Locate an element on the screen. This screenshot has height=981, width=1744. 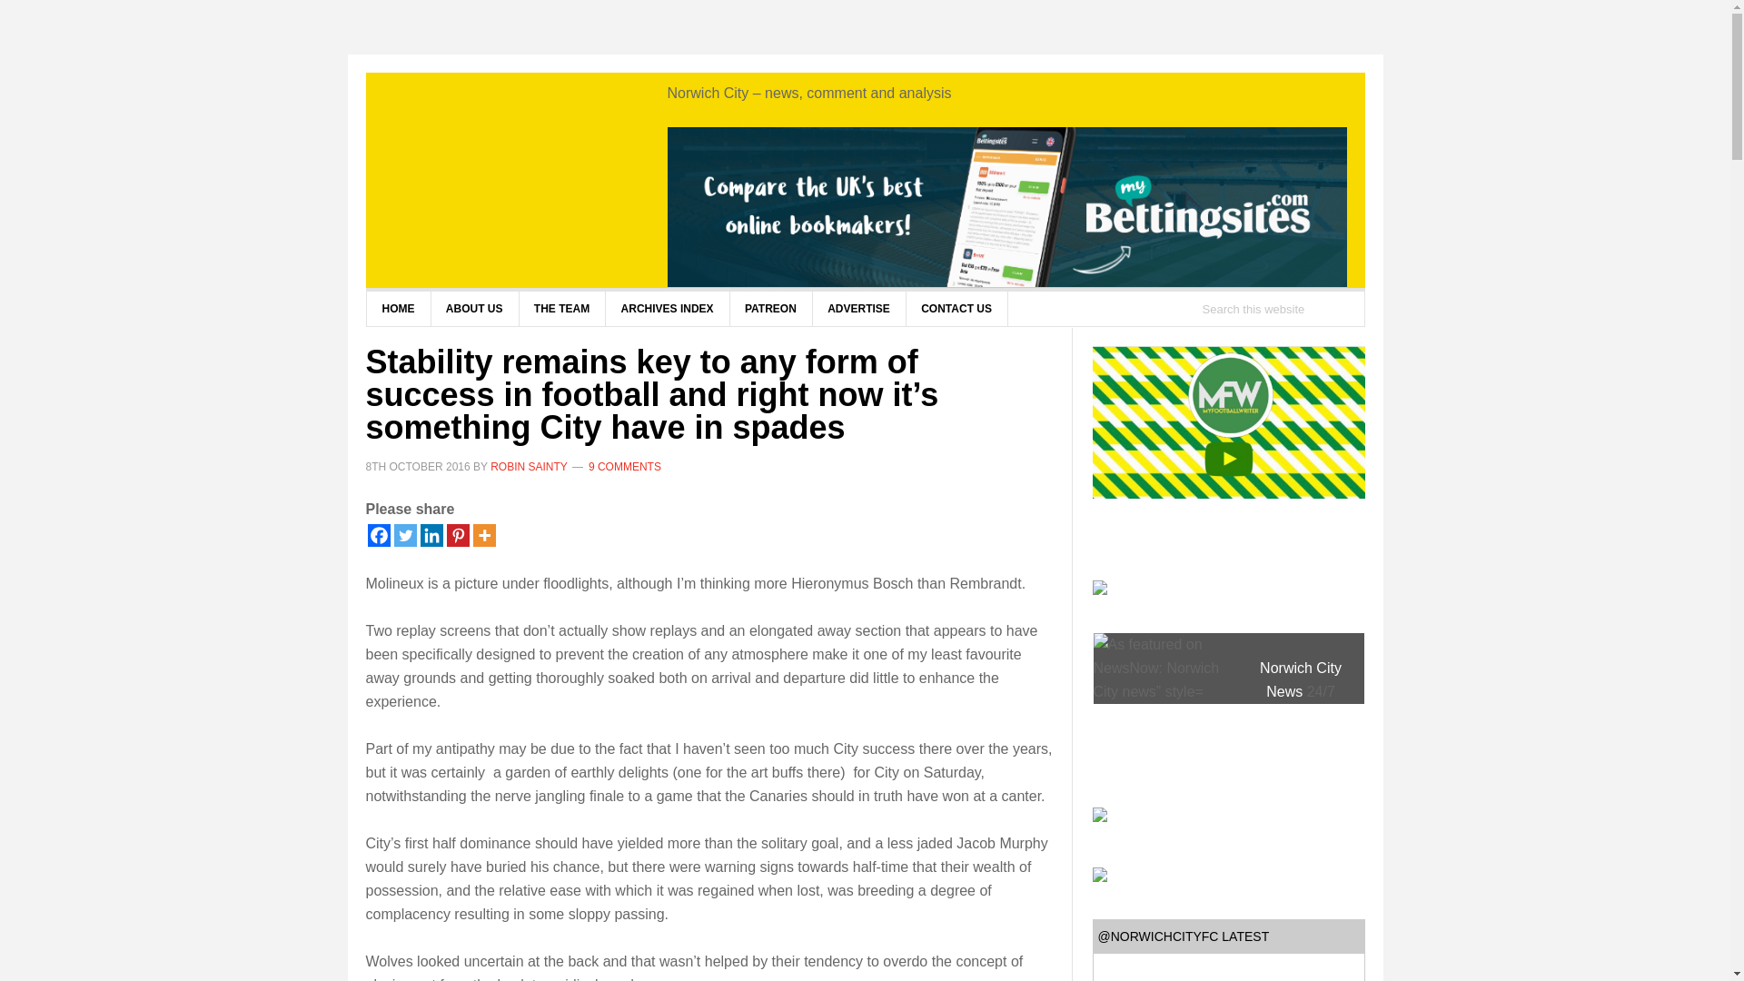
Pinterest is located at coordinates (458, 534).